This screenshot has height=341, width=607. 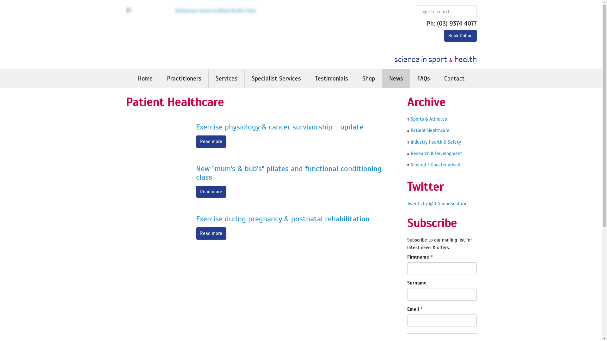 What do you see at coordinates (434, 165) in the screenshot?
I see `General / Uncategorised` at bounding box center [434, 165].